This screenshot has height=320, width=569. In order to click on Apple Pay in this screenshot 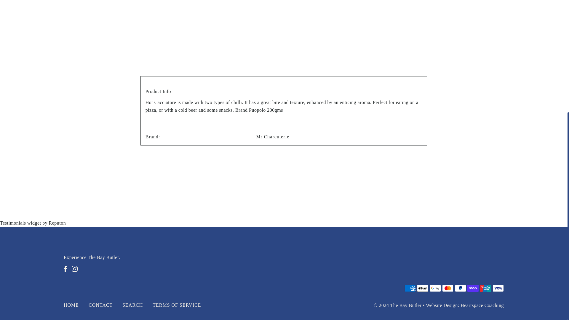, I will do `click(423, 288)`.